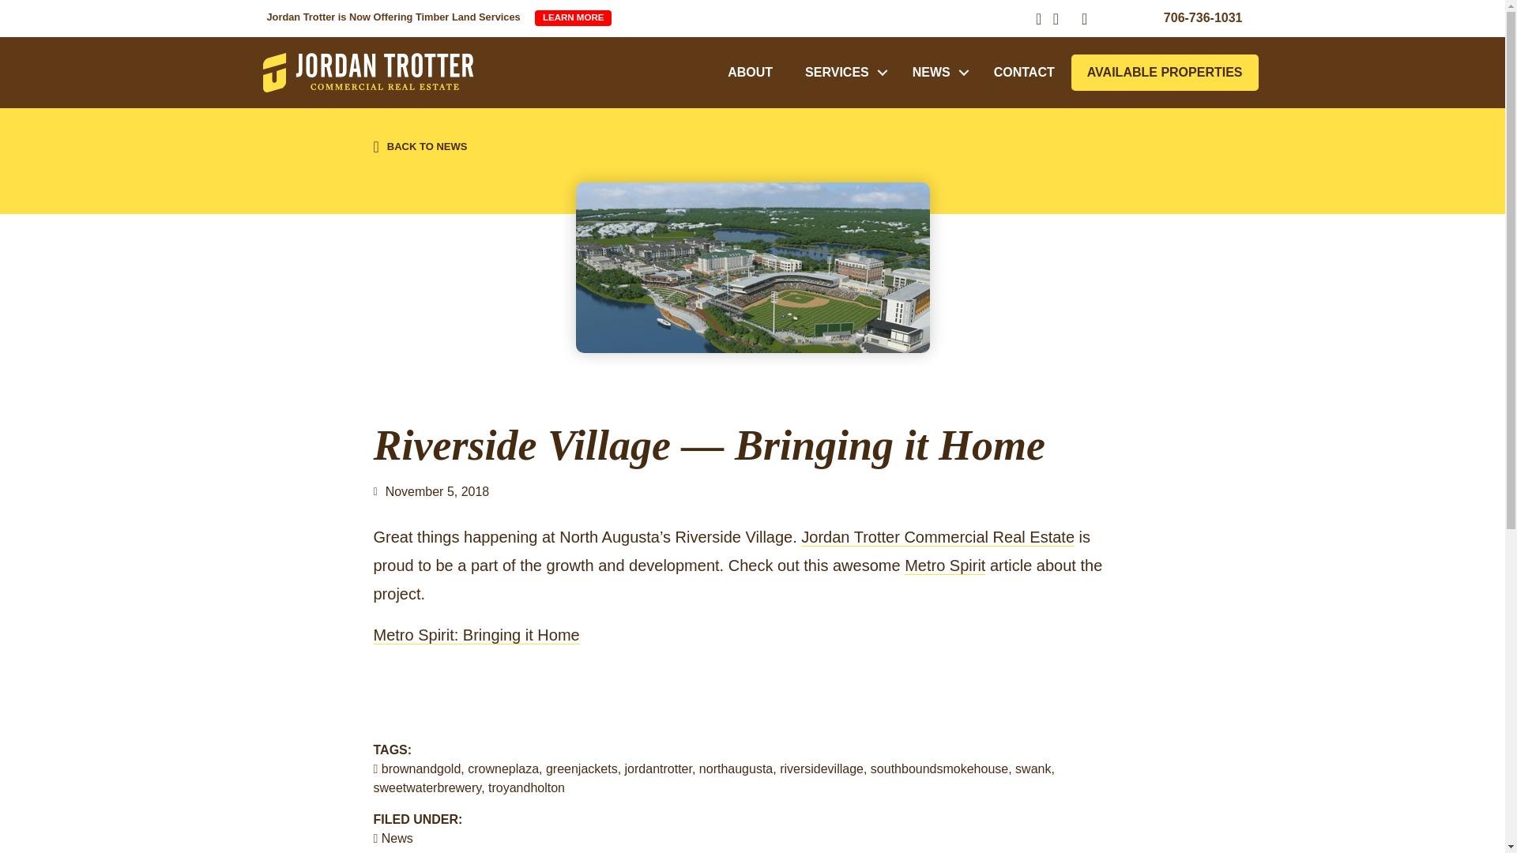  Describe the element at coordinates (1203, 17) in the screenshot. I see `706-736-1031` at that location.